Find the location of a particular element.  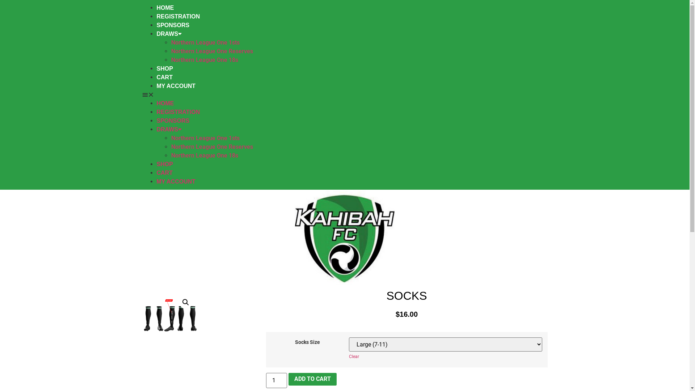

SPONSORS is located at coordinates (173, 25).